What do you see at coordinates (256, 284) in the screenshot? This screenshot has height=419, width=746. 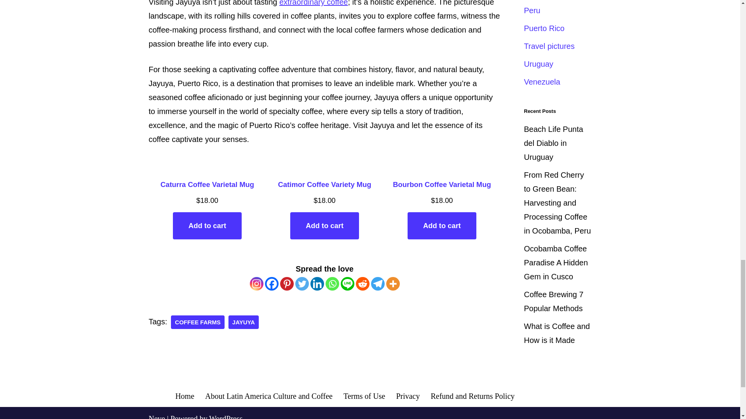 I see `Instagram` at bounding box center [256, 284].